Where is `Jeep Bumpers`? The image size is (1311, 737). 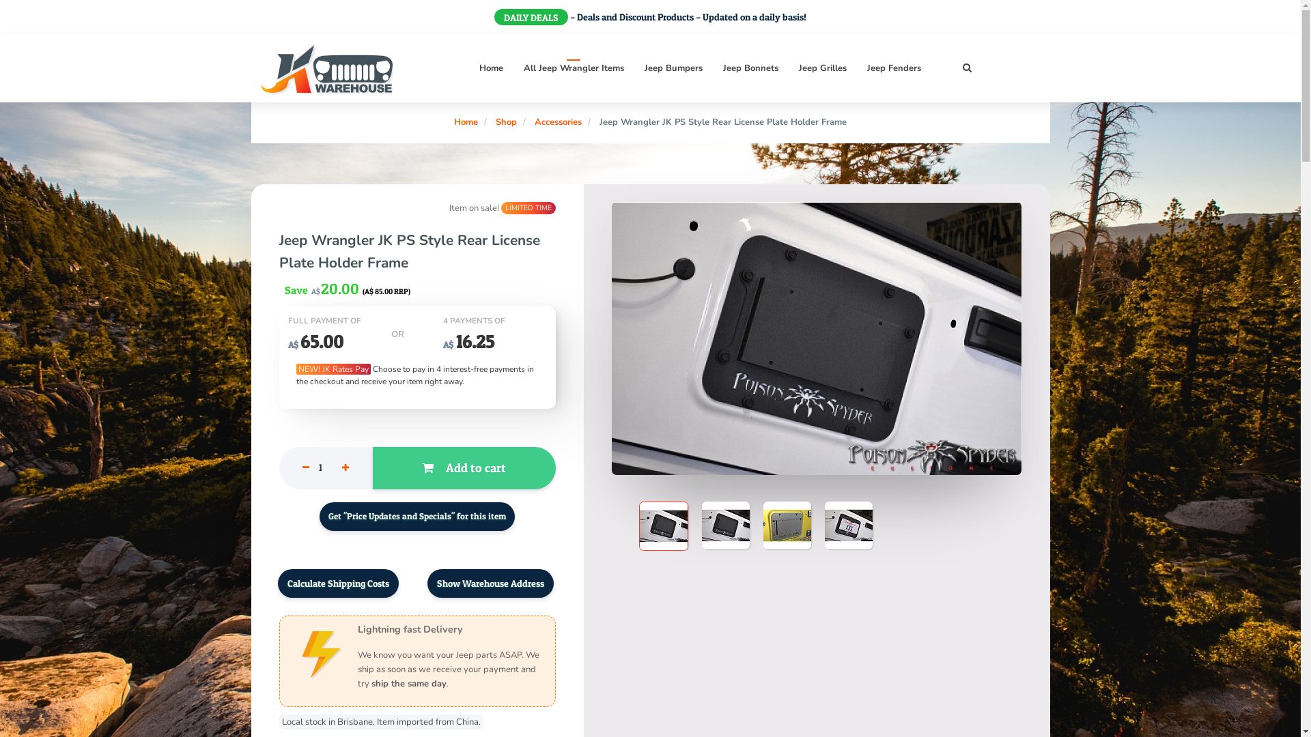 Jeep Bumpers is located at coordinates (673, 68).